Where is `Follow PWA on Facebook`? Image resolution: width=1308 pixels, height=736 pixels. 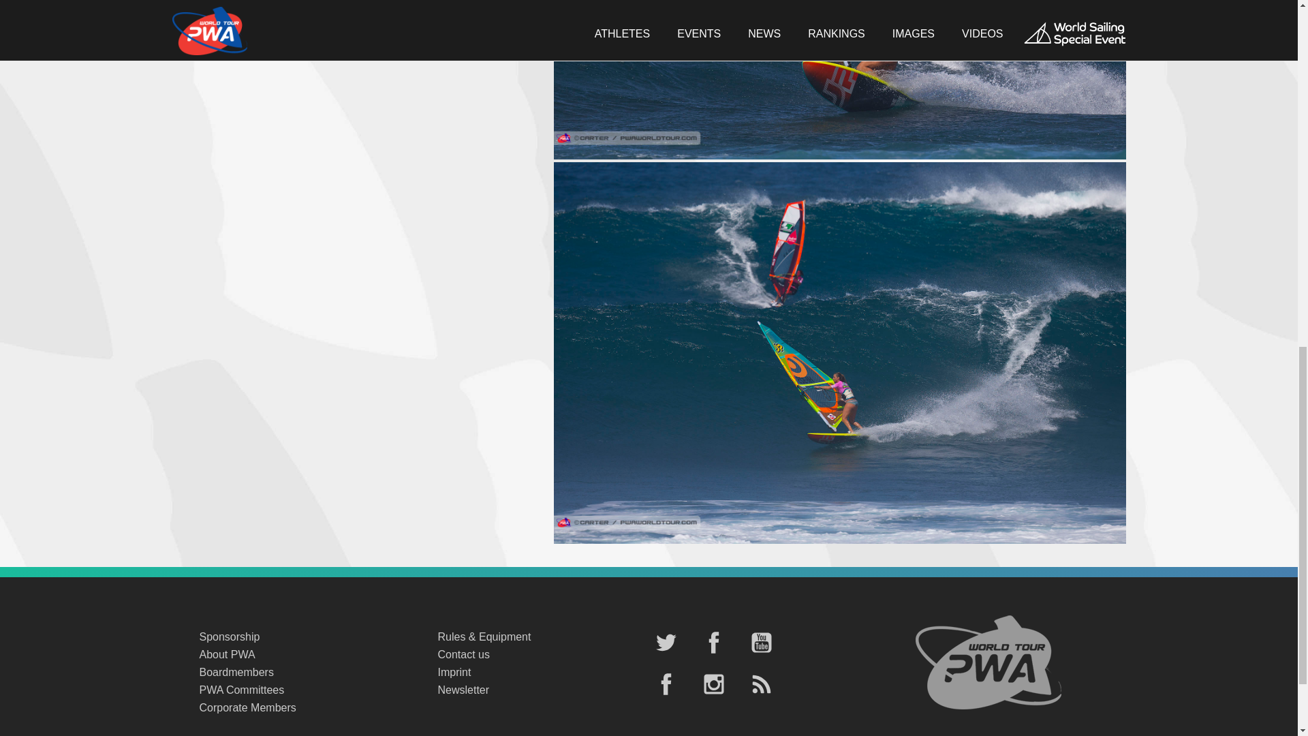
Follow PWA on Facebook is located at coordinates (713, 643).